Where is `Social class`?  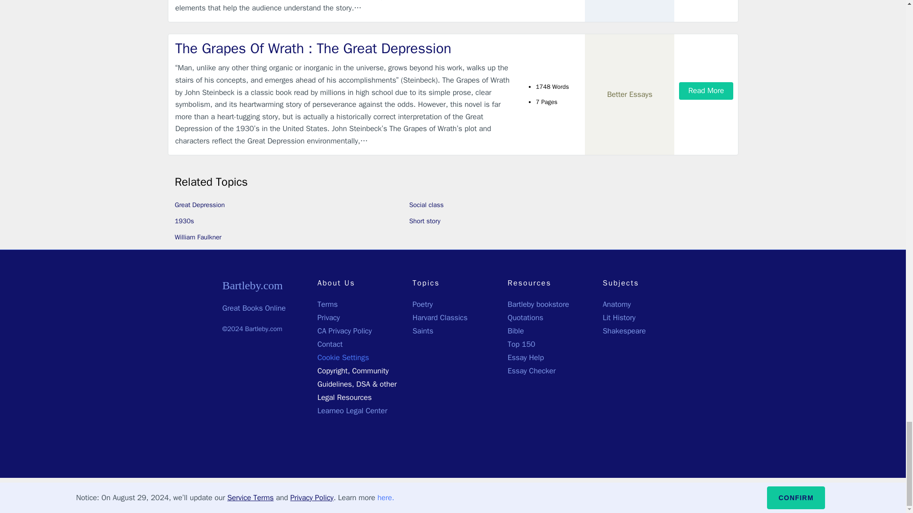
Social class is located at coordinates (426, 205).